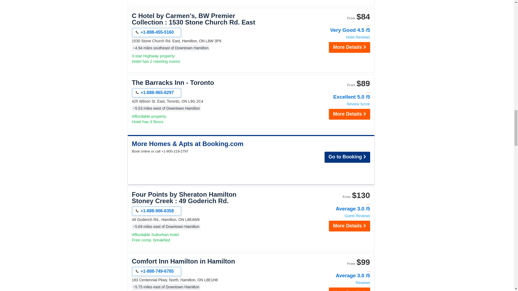 The image size is (518, 291). I want to click on 2 stars, so click(341, 270).